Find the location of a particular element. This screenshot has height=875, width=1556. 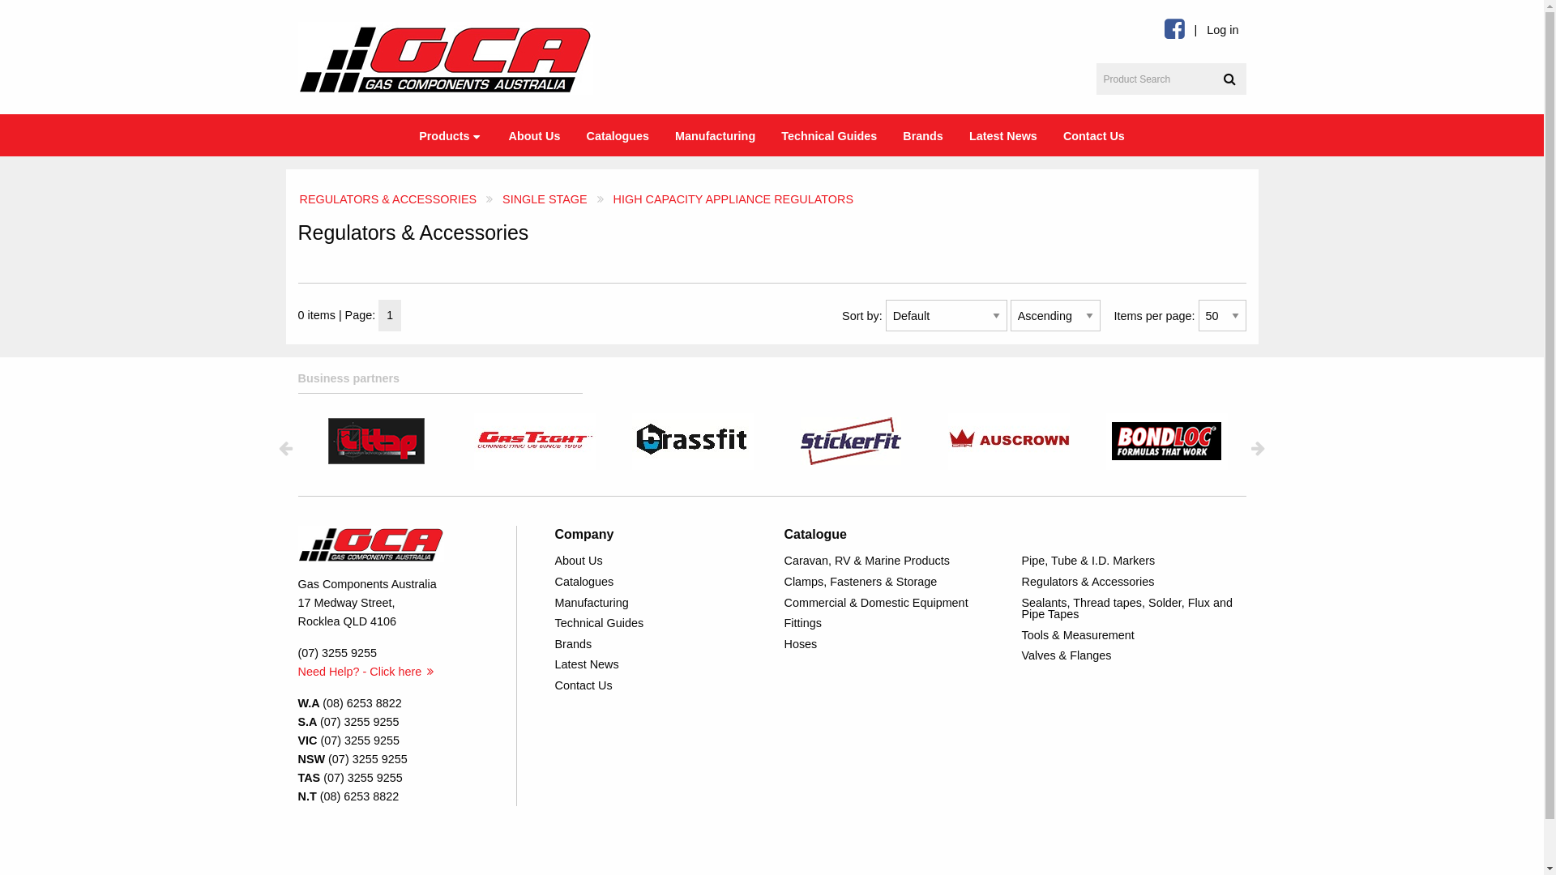

REGULATORS & ACCESSORIES is located at coordinates (389, 199).